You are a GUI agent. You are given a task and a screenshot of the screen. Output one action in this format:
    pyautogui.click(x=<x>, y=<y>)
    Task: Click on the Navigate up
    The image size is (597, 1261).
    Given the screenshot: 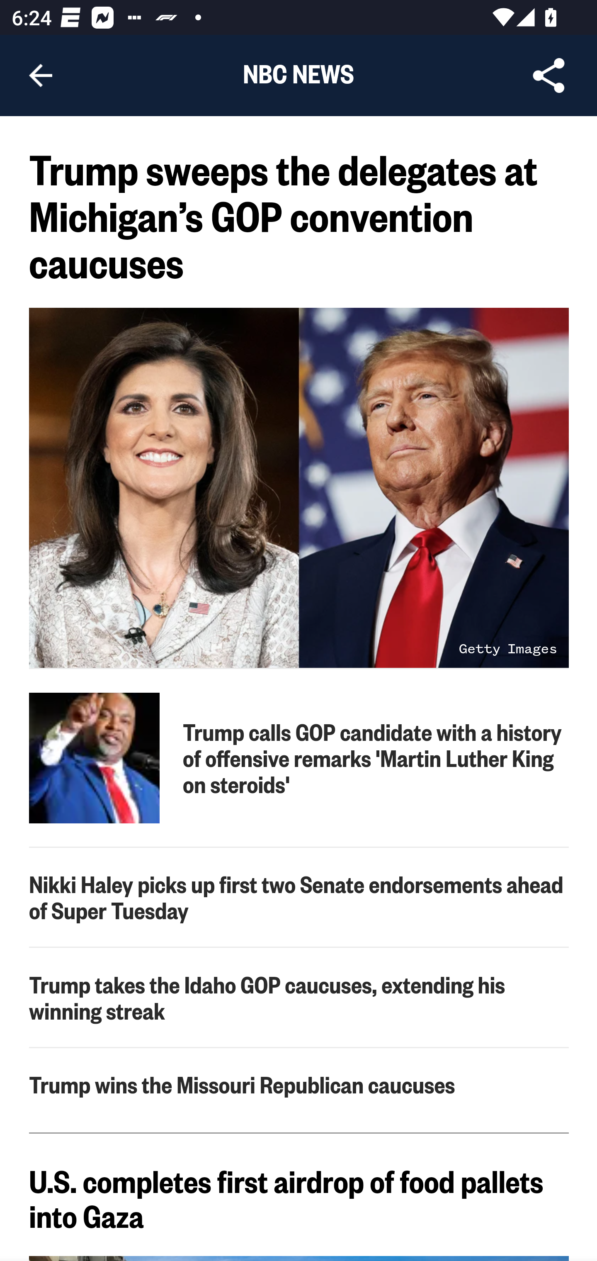 What is the action you would take?
    pyautogui.click(x=41, y=75)
    